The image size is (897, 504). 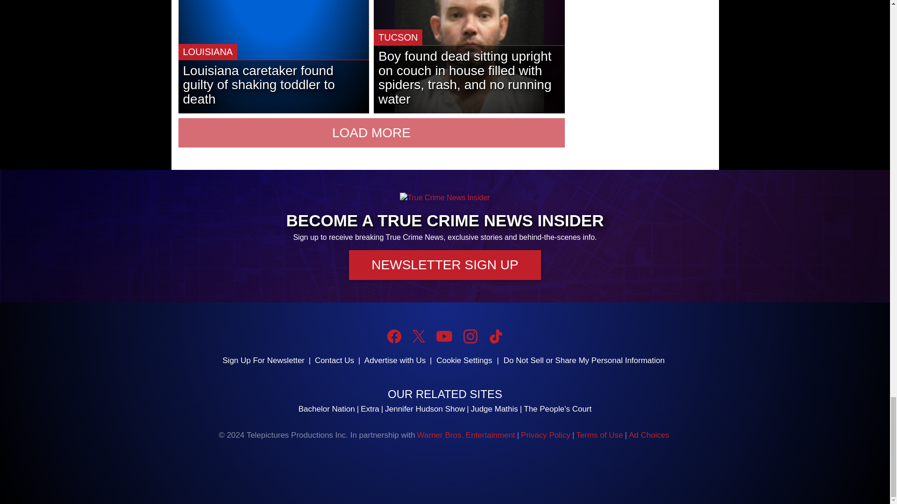 What do you see at coordinates (495, 336) in the screenshot?
I see `TikTok` at bounding box center [495, 336].